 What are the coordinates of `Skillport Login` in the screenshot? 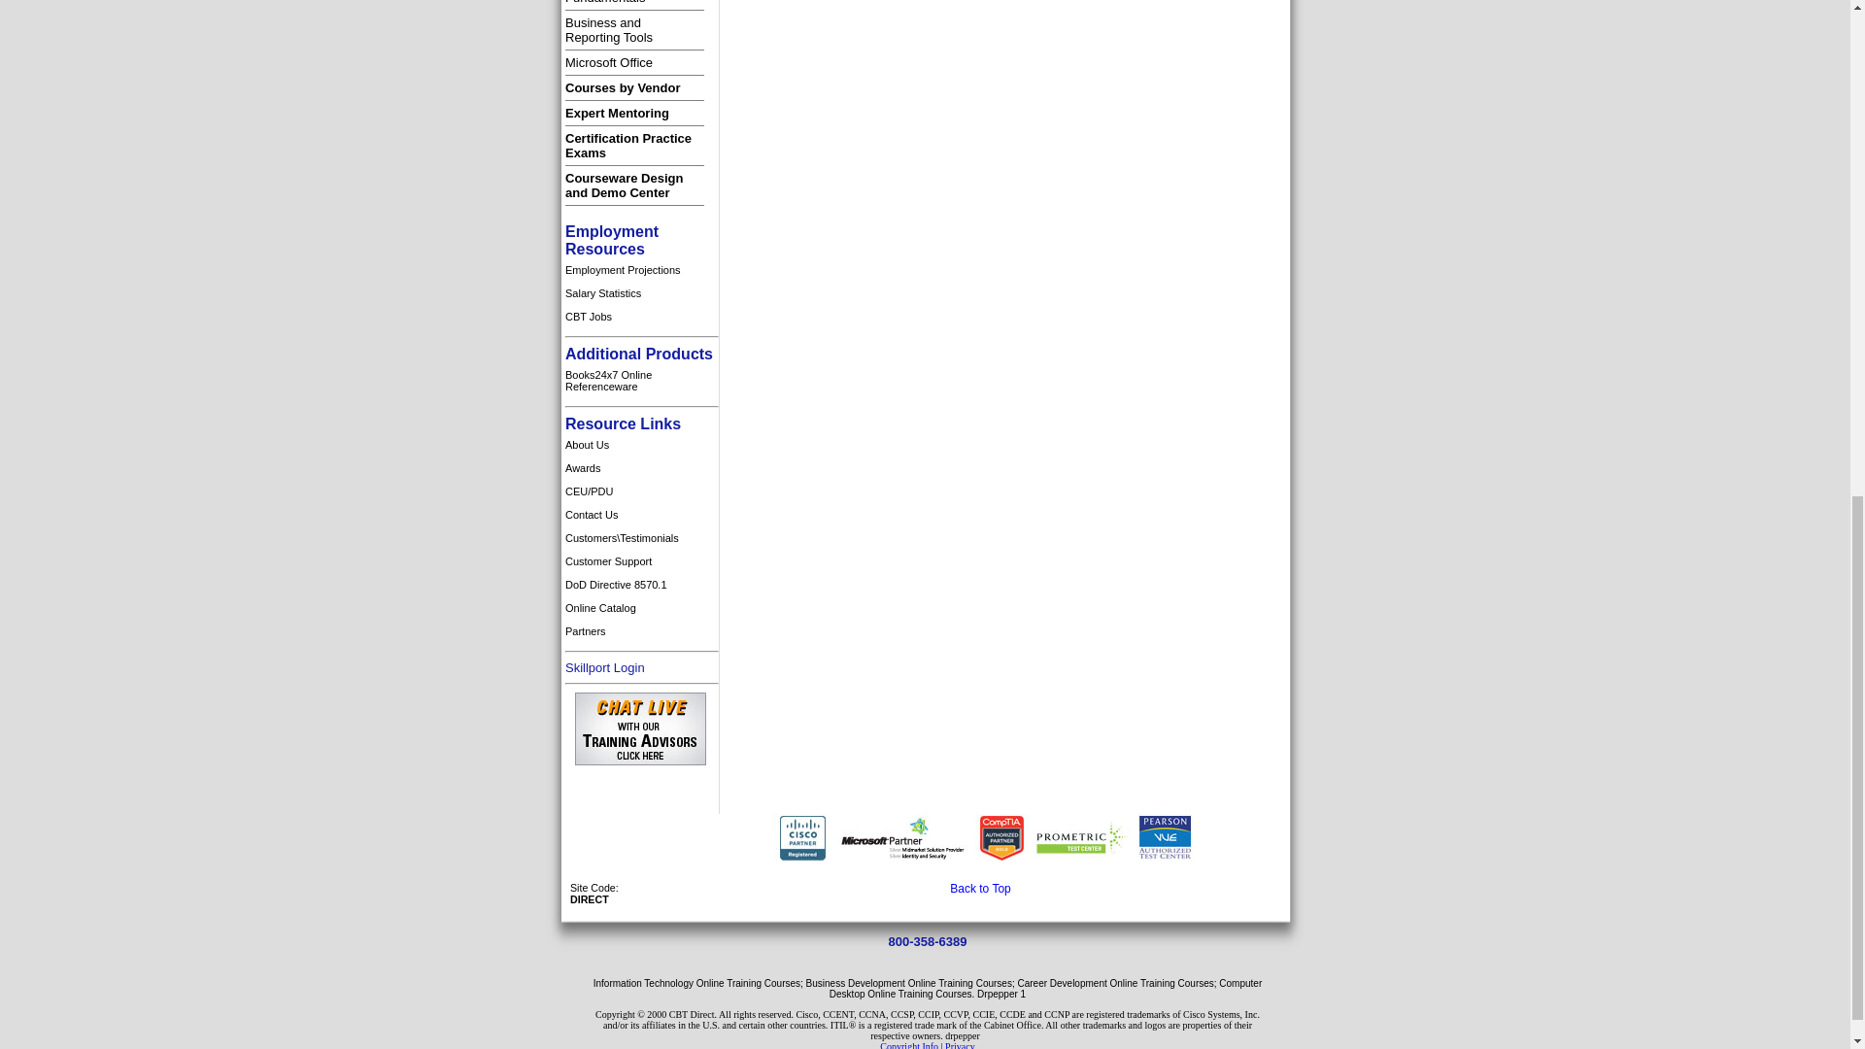 It's located at (604, 666).